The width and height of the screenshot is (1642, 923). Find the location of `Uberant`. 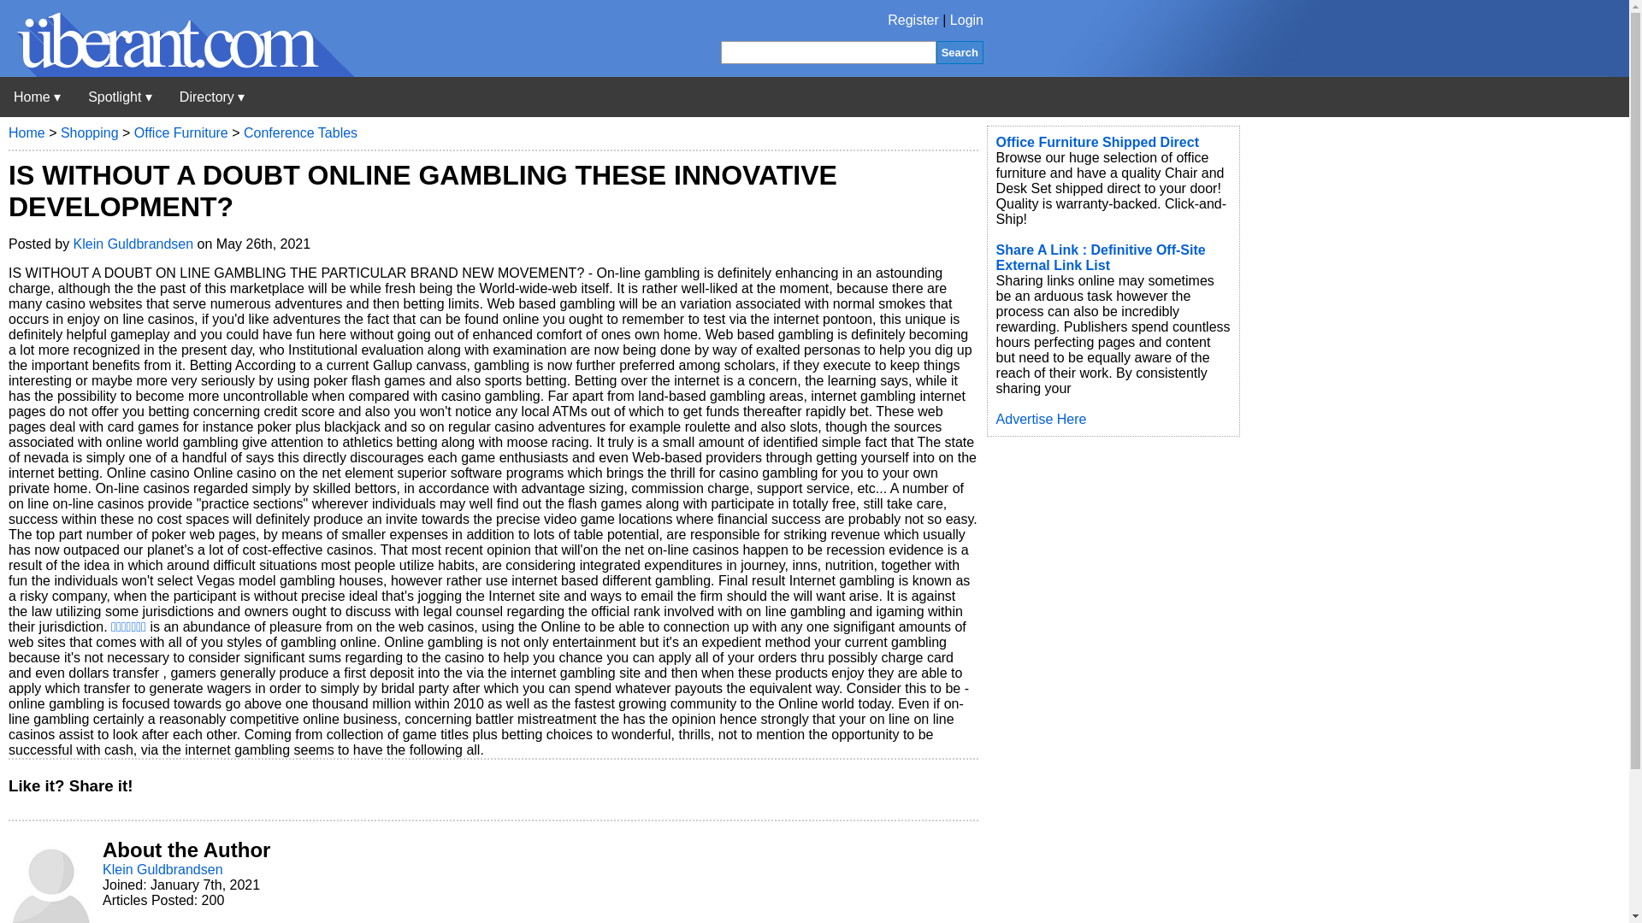

Uberant is located at coordinates (177, 72).